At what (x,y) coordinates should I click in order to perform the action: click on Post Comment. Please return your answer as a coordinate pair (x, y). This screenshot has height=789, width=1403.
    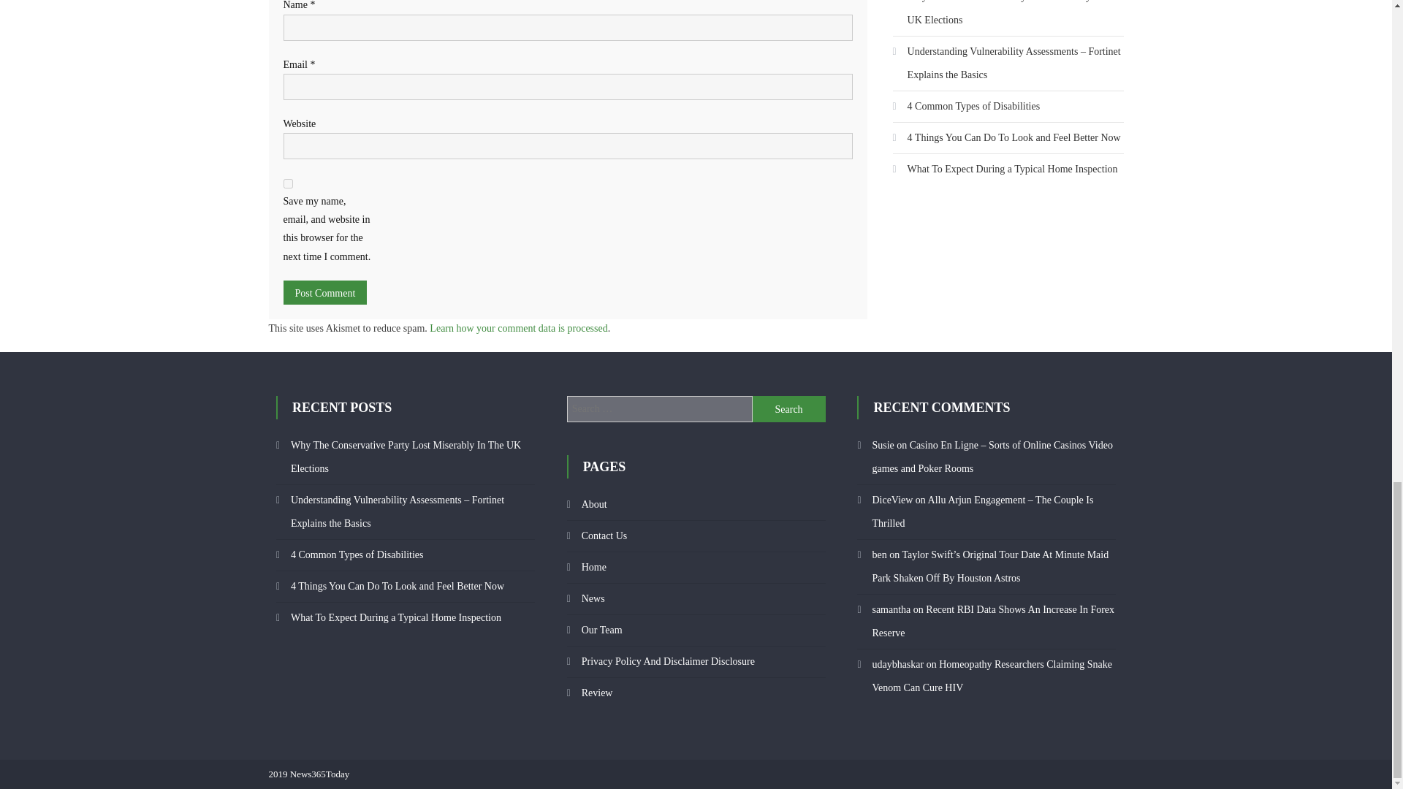
    Looking at the image, I should click on (325, 292).